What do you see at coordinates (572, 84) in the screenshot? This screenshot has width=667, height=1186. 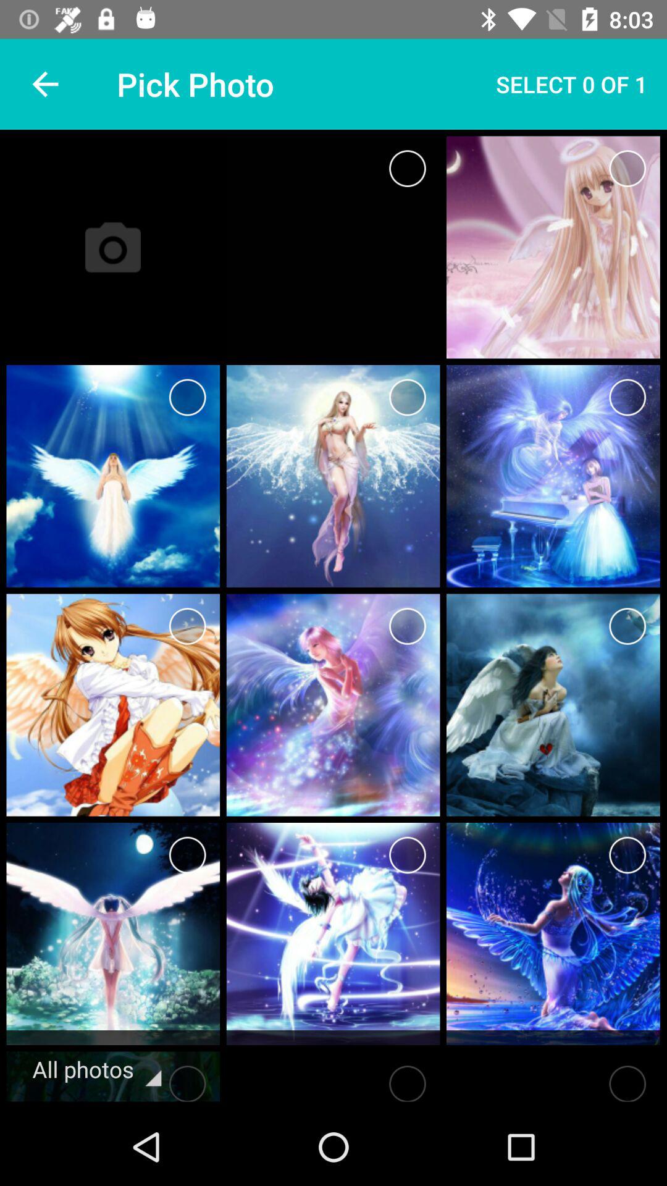 I see `turn off the item to the right of pick photo` at bounding box center [572, 84].